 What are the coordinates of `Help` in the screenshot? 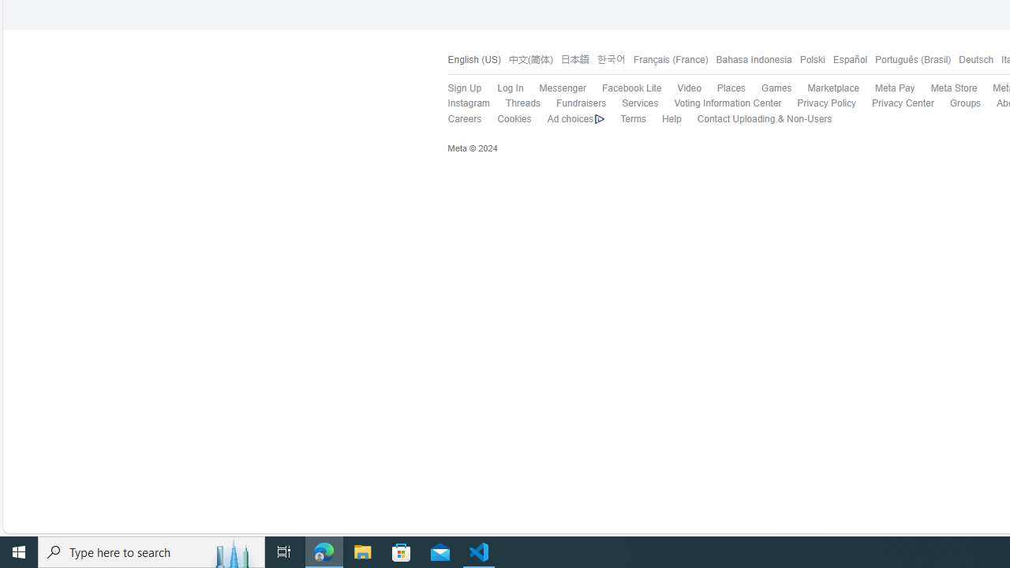 It's located at (663, 119).